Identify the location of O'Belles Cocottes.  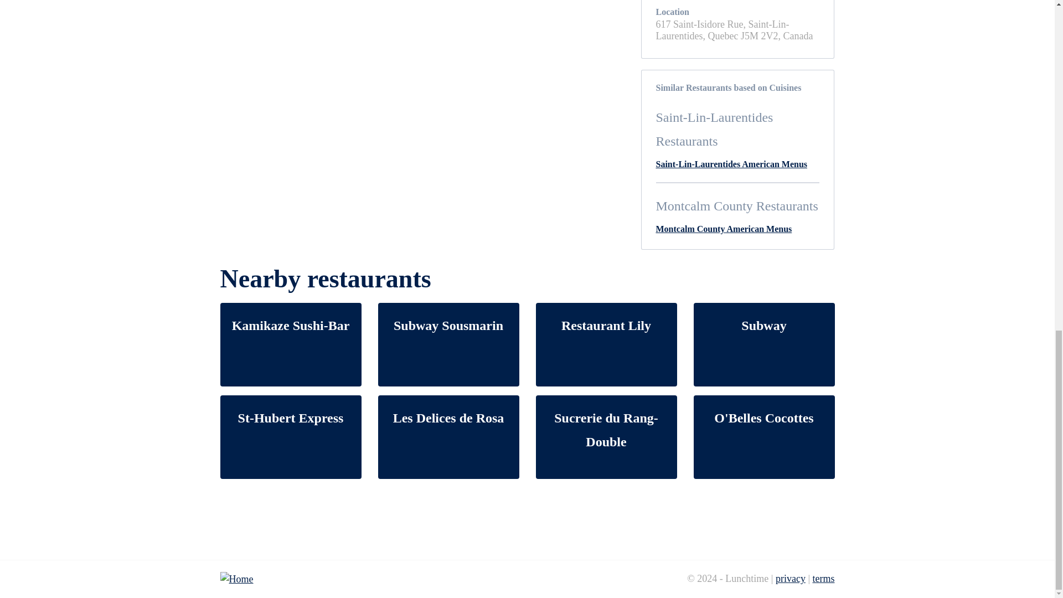
(763, 437).